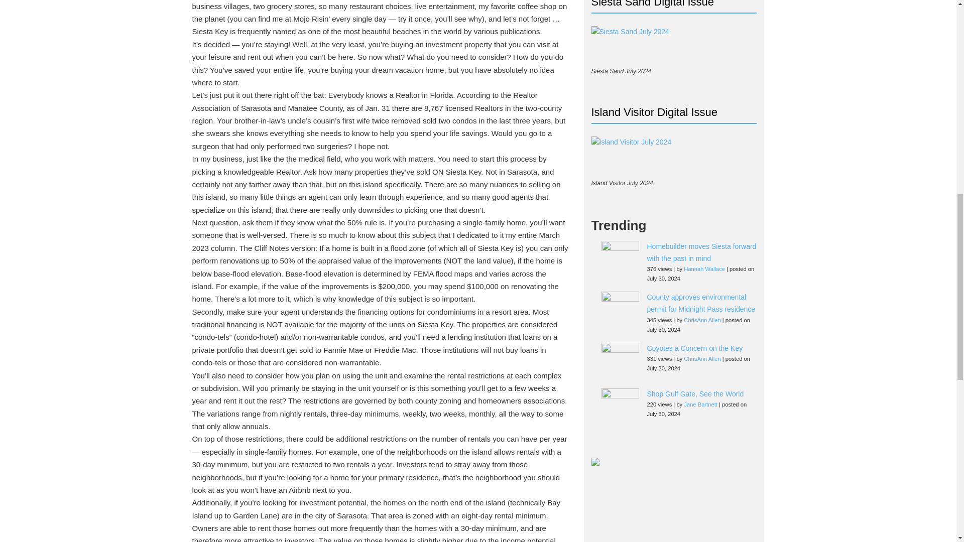  I want to click on Siesta Sand Digital Issue, so click(630, 45).